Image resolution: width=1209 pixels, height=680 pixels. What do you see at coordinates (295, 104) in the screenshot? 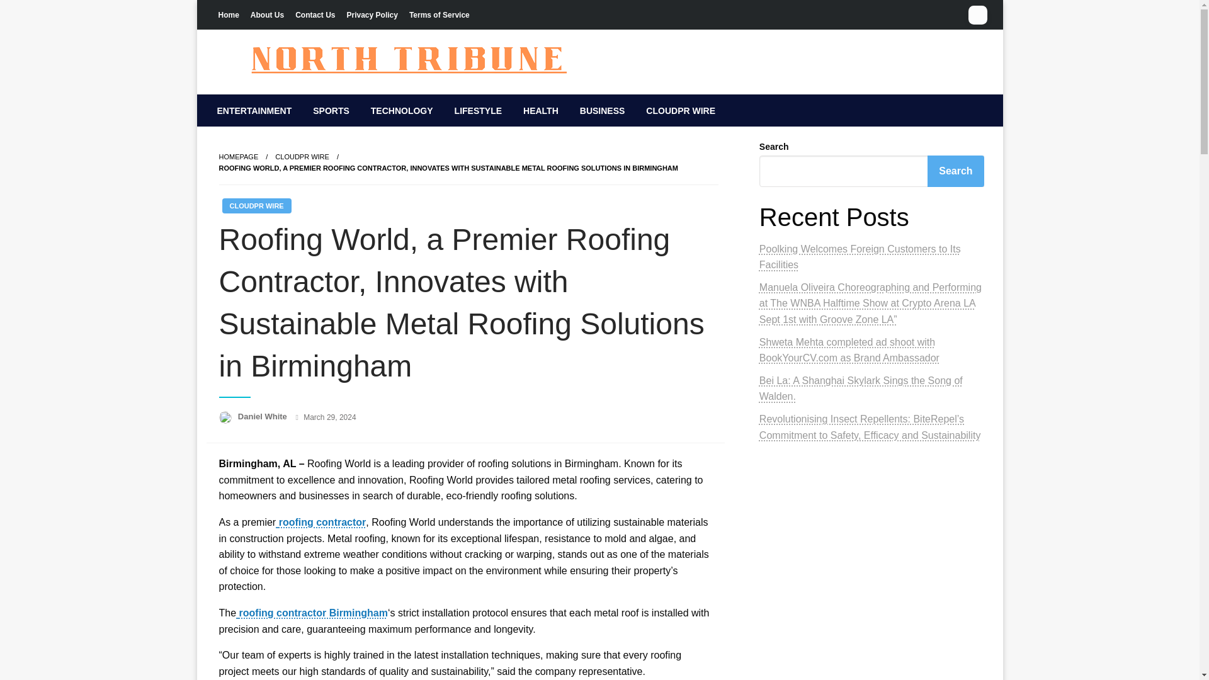
I see `North Tribune` at bounding box center [295, 104].